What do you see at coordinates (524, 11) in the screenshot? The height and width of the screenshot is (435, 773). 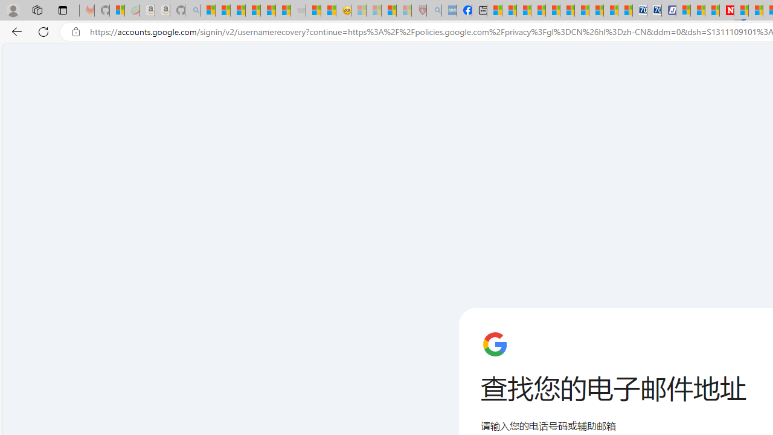 I see `World - MSN` at bounding box center [524, 11].